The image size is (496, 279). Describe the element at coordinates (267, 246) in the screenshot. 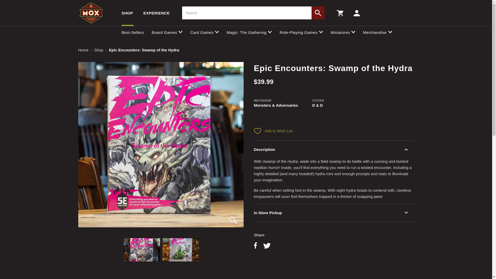

I see `Twitter` at that location.